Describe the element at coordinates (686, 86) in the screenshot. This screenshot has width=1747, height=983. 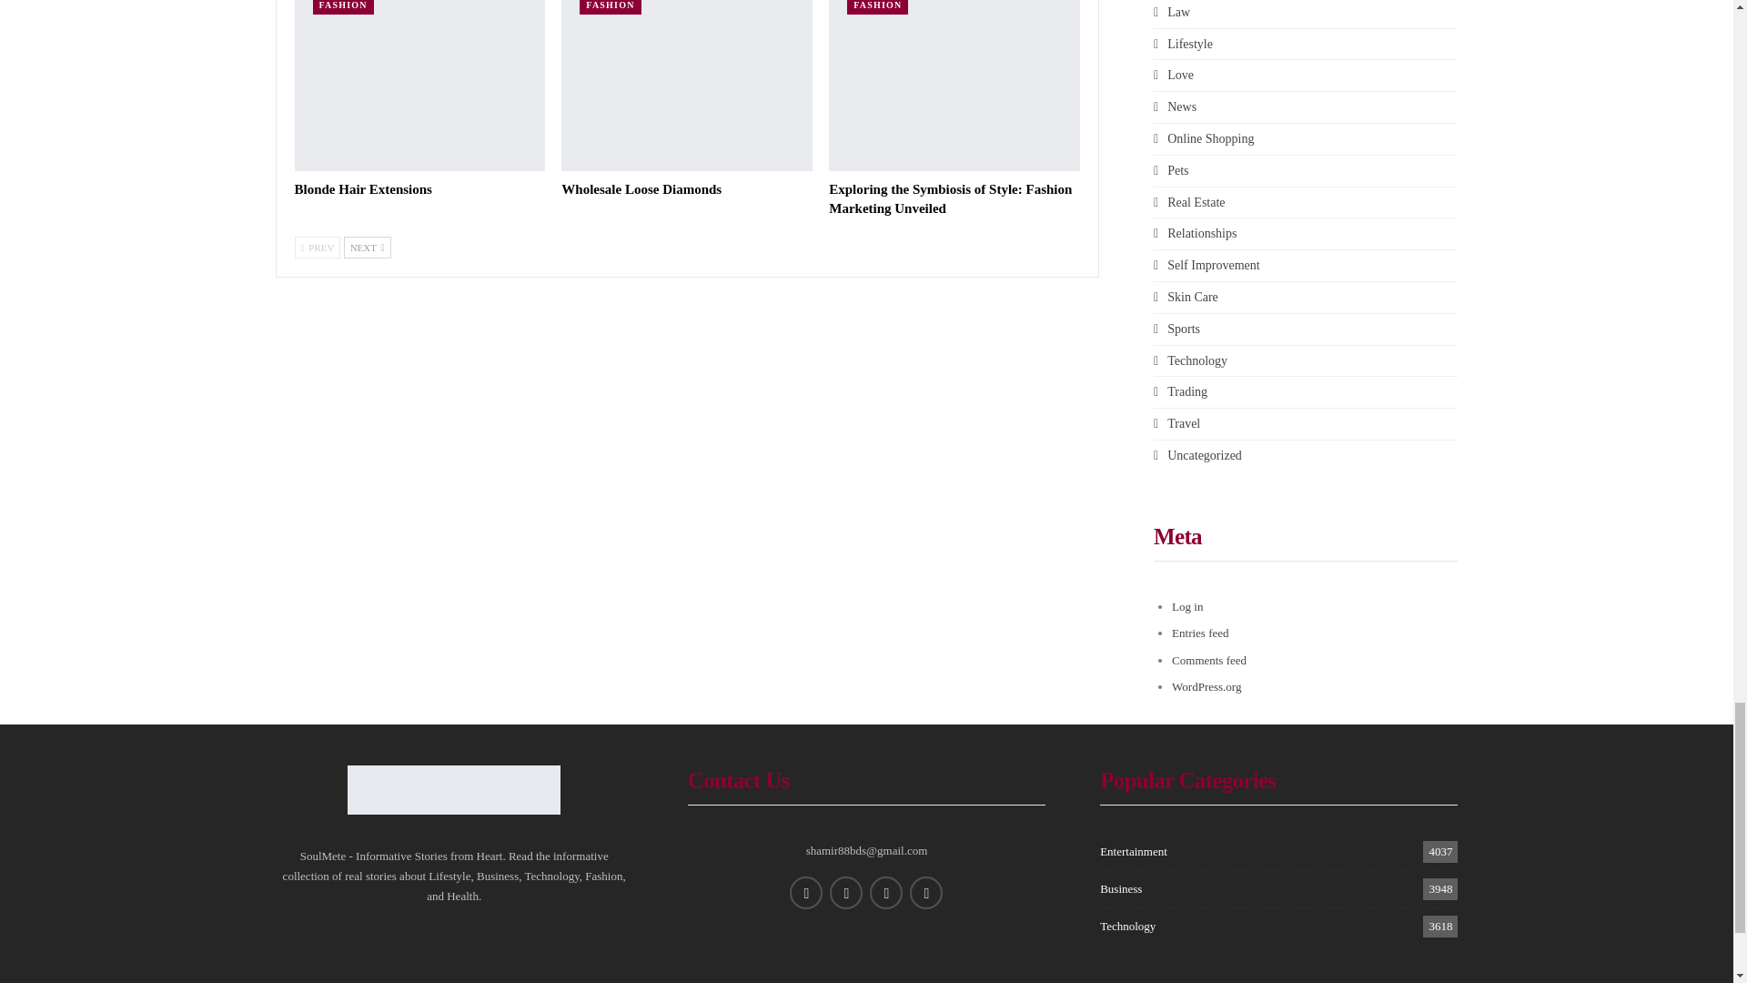
I see `Wholesale Loose Diamonds` at that location.